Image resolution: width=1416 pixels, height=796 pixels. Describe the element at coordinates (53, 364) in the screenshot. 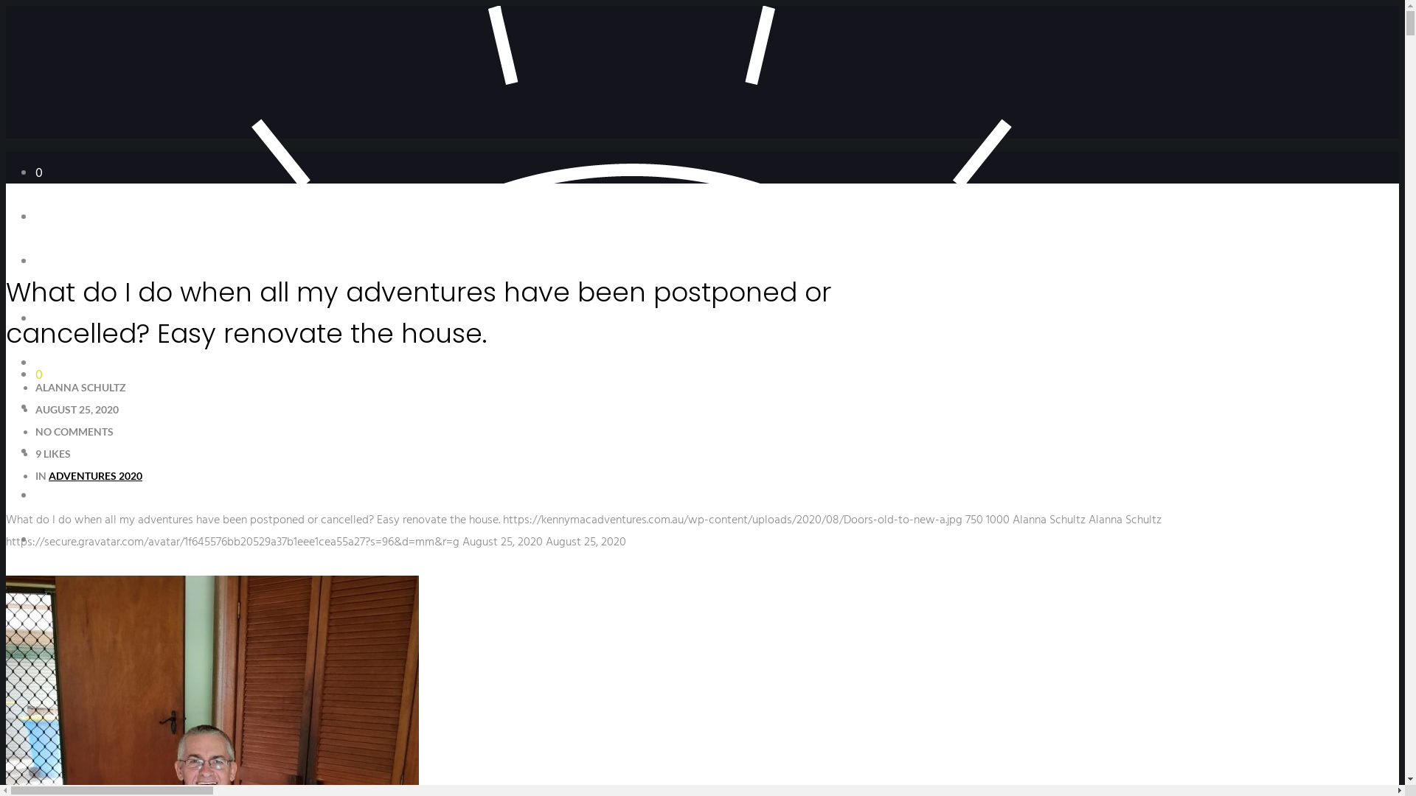

I see `ABOUT` at that location.